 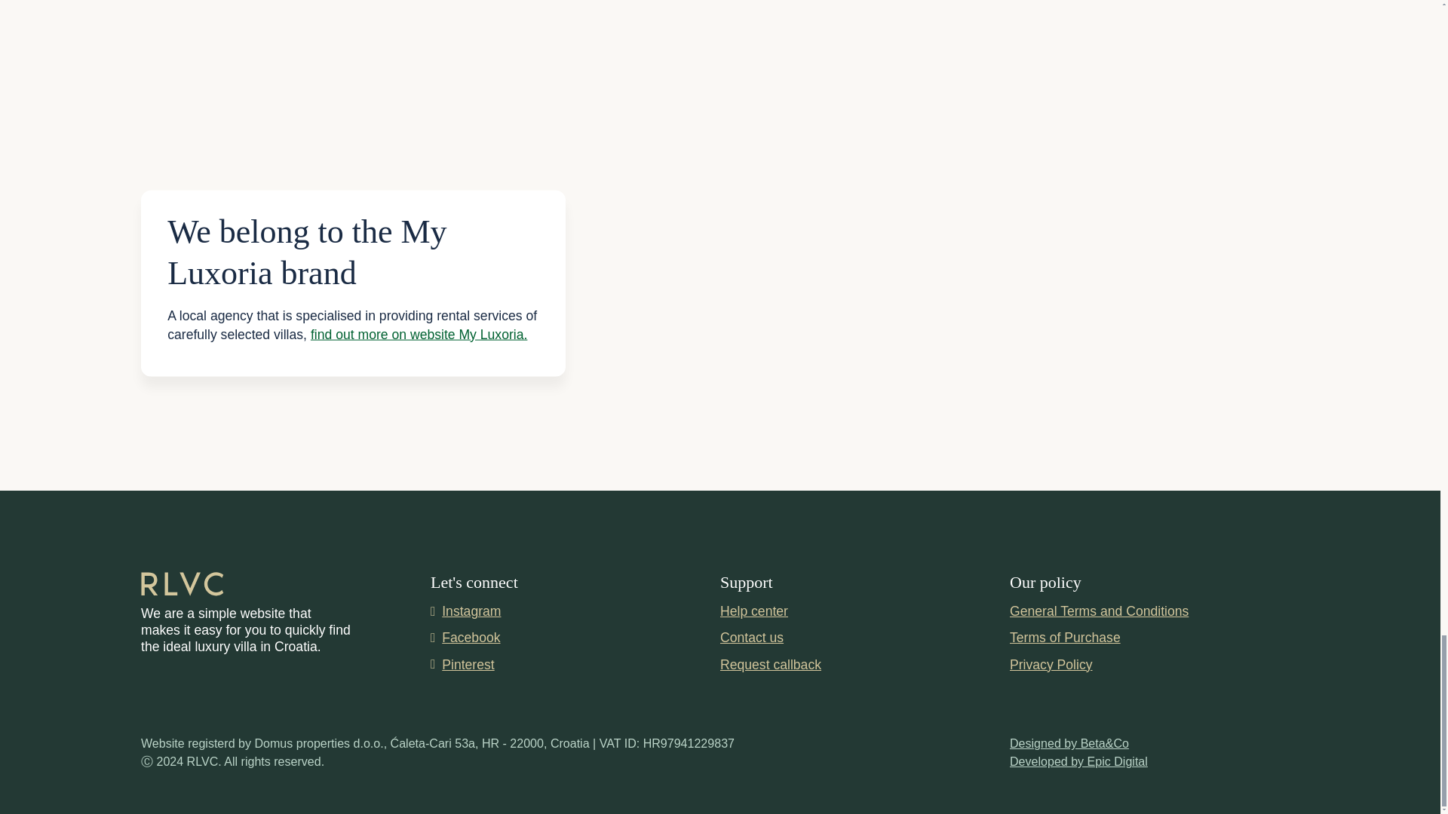 I want to click on Instagram, so click(x=575, y=611).